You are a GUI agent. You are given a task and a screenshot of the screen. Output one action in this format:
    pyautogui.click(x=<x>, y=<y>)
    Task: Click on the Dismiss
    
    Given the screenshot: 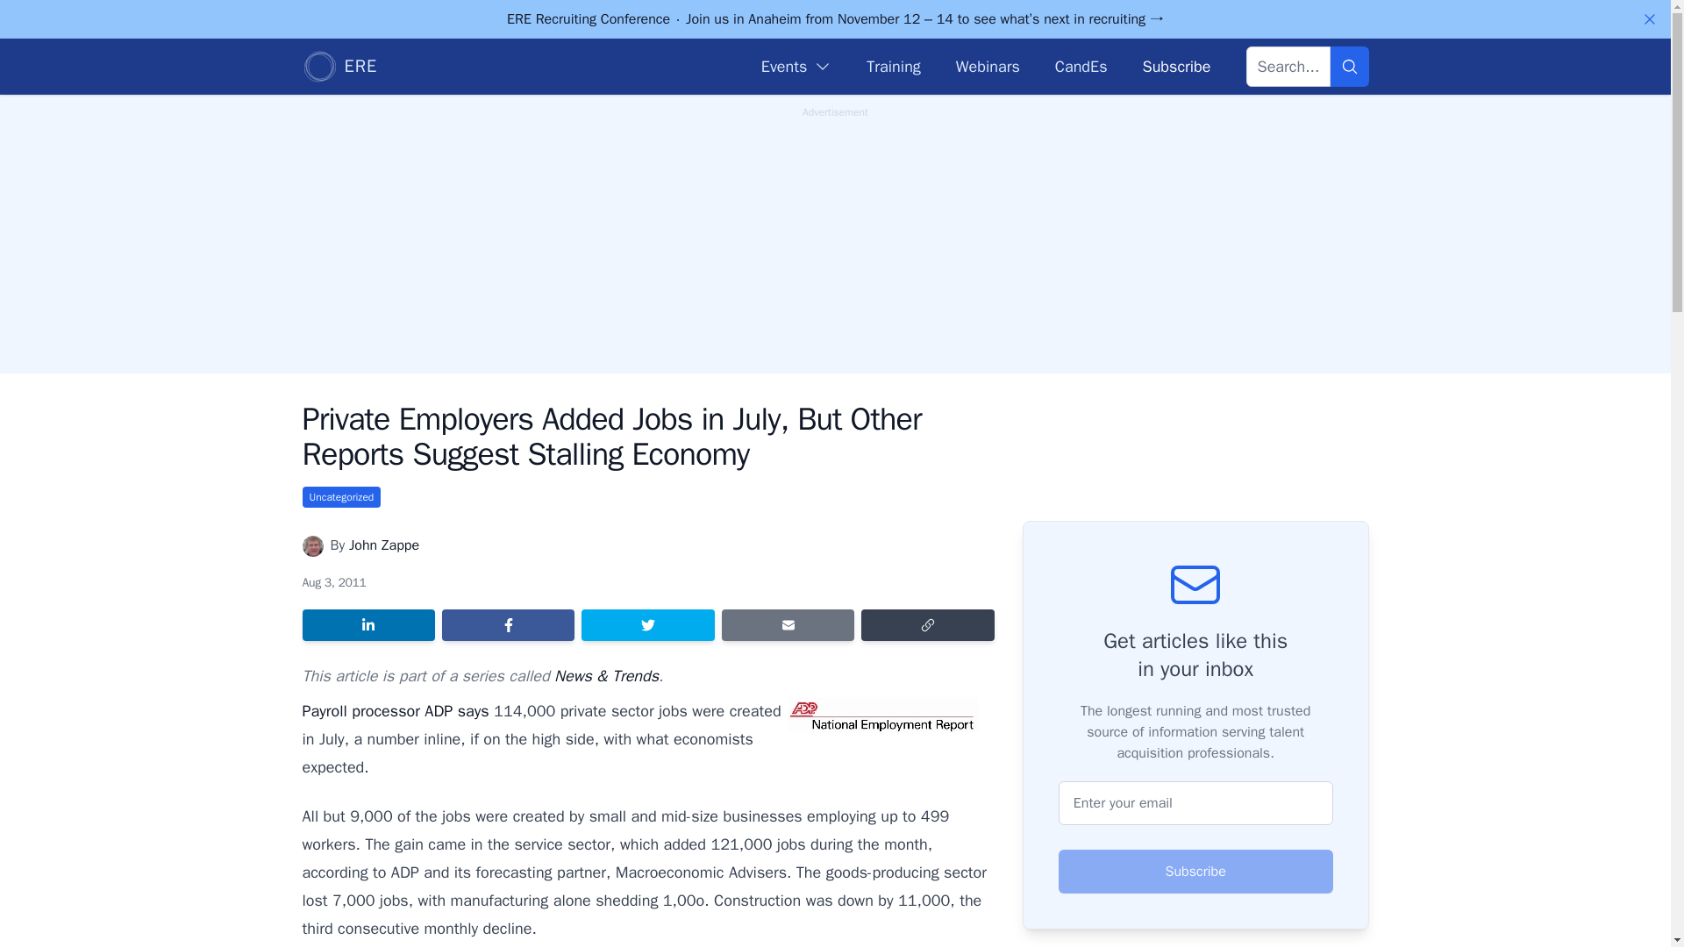 What is the action you would take?
    pyautogui.click(x=1649, y=19)
    